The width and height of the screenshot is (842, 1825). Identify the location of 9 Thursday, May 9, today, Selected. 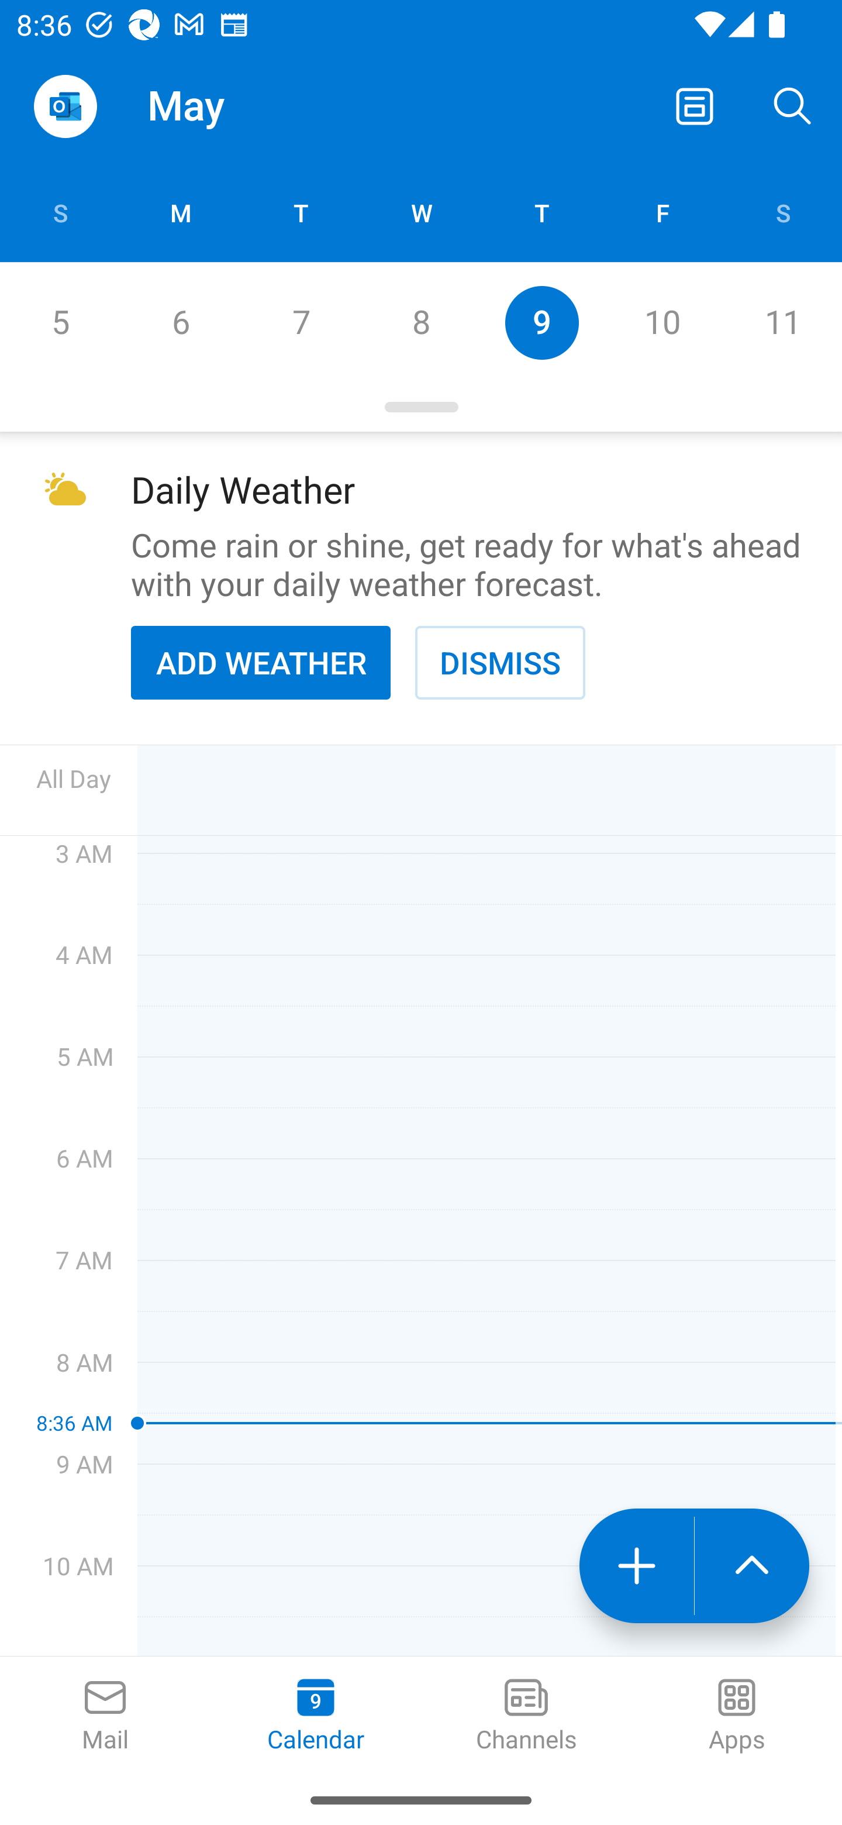
(541, 323).